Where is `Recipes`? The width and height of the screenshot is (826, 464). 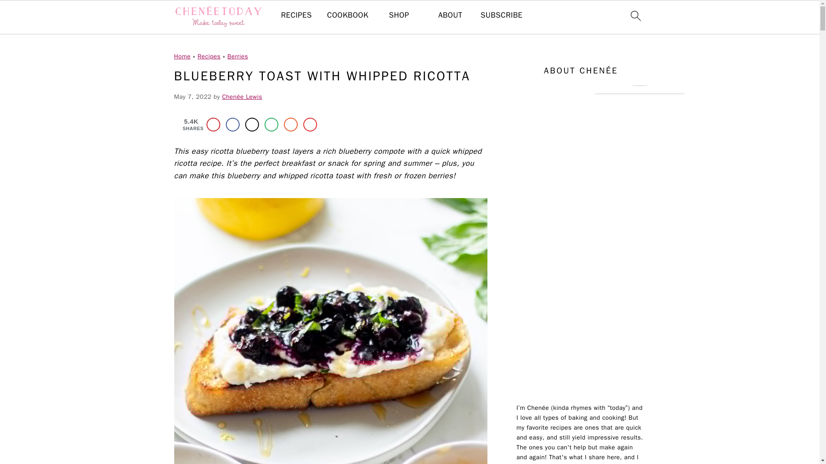 Recipes is located at coordinates (209, 56).